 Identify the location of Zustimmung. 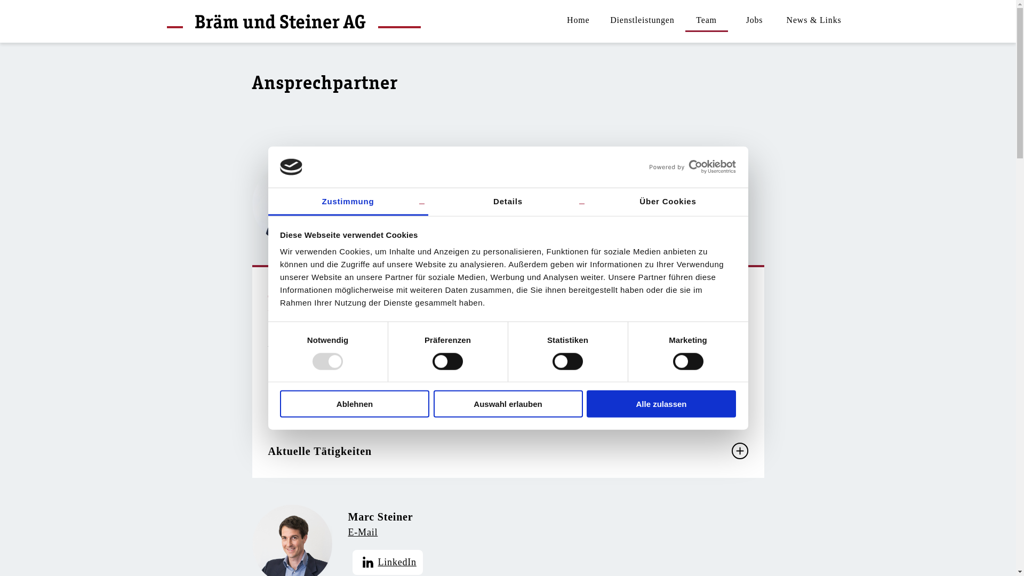
(348, 203).